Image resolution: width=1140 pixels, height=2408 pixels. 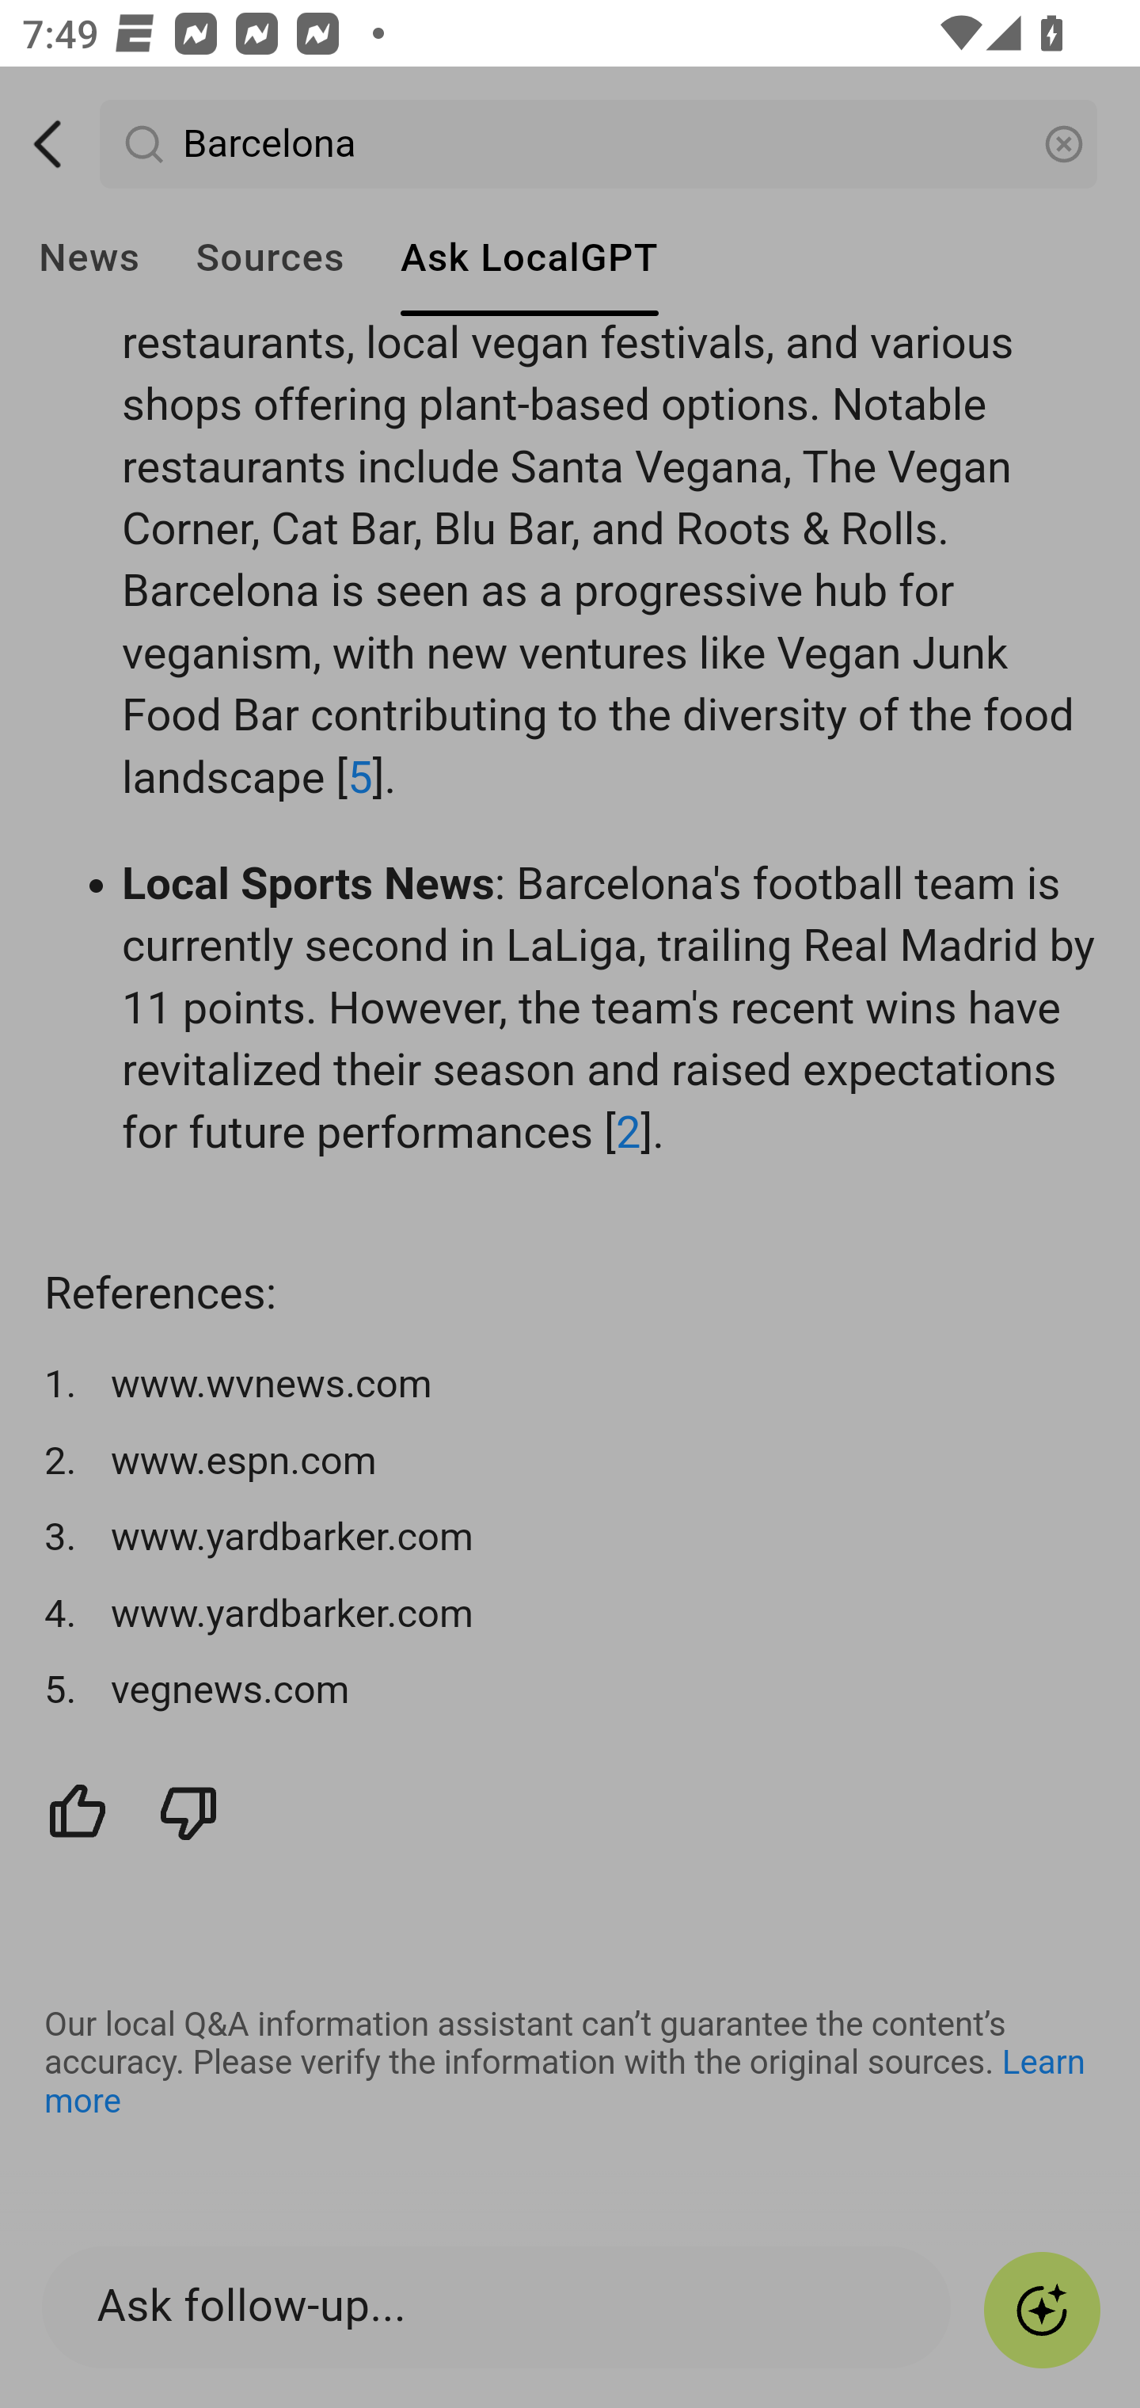 I want to click on 2. www.espn.com 2. www.espn.com, so click(x=572, y=1461).